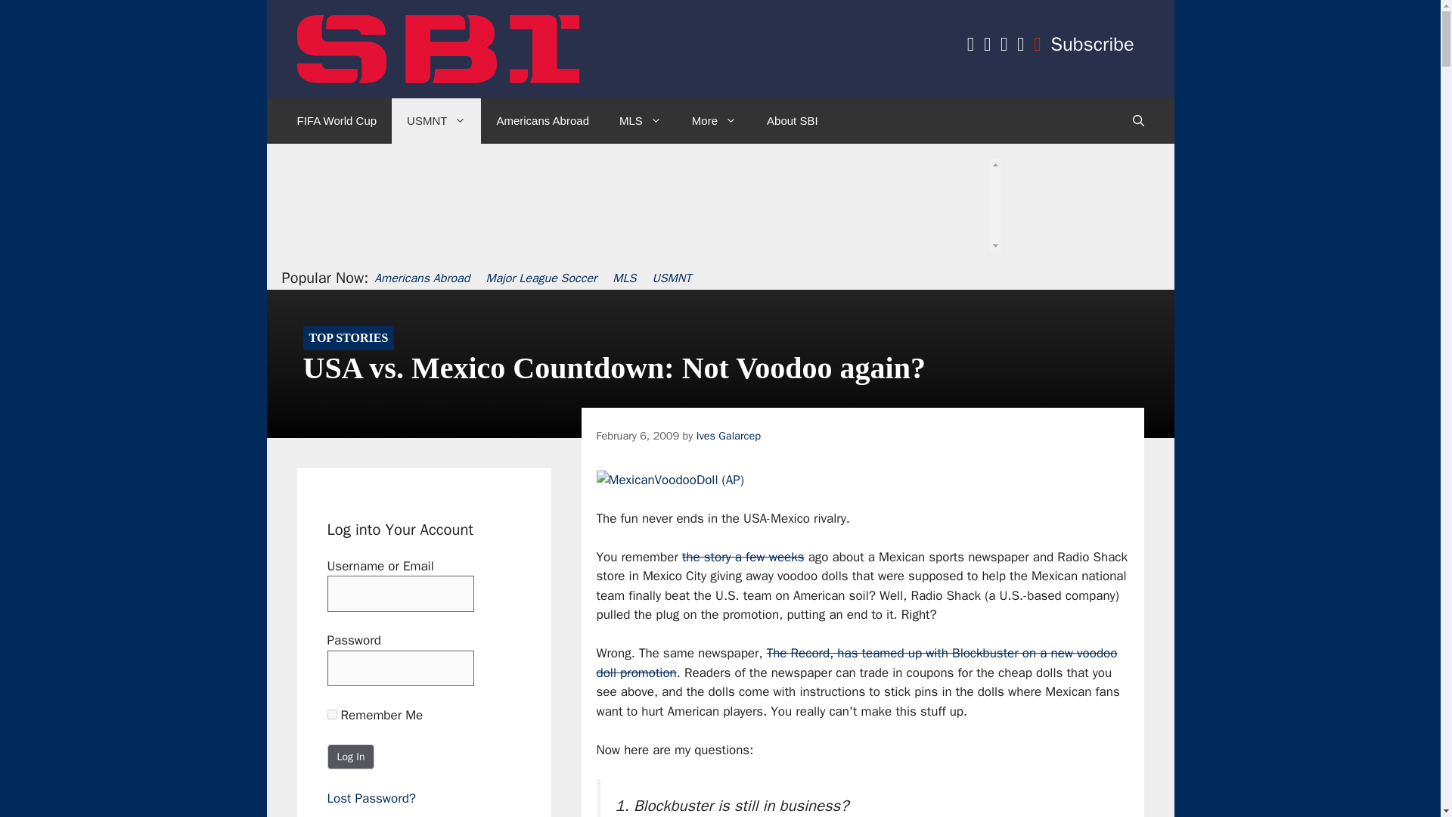  Describe the element at coordinates (541, 121) in the screenshot. I see `Americans Abroad` at that location.